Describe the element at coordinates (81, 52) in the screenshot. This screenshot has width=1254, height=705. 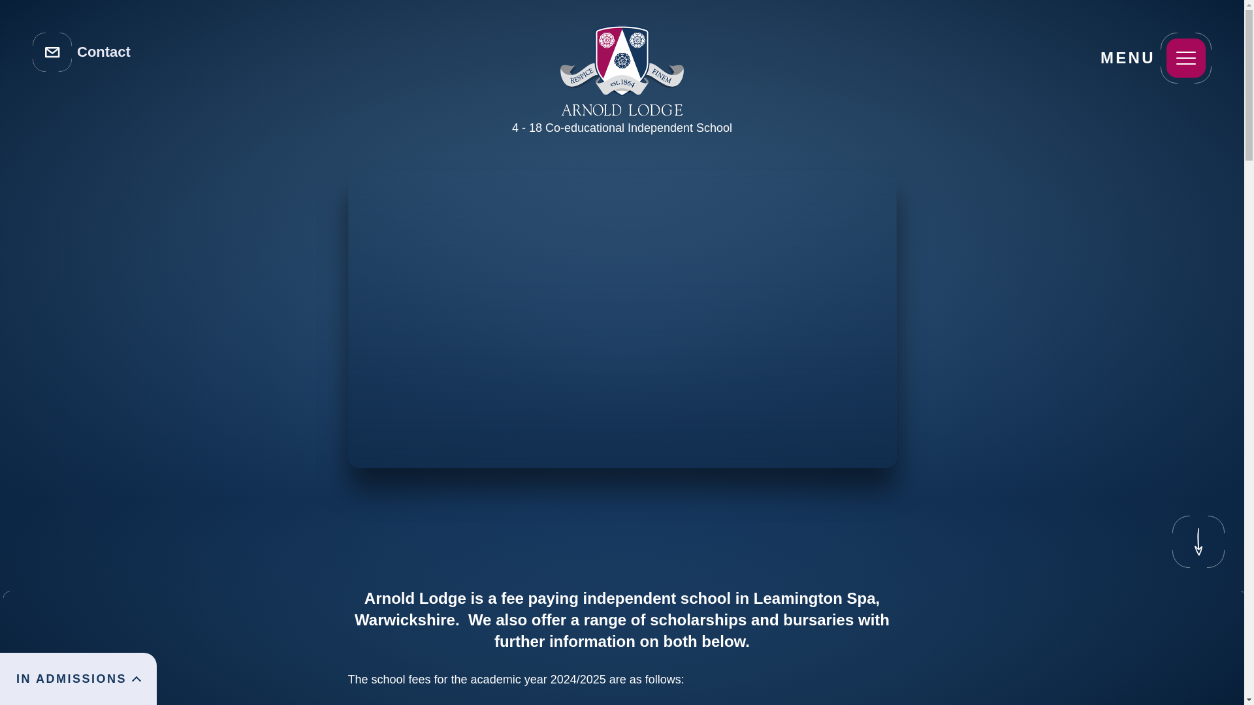
I see `Contact` at that location.